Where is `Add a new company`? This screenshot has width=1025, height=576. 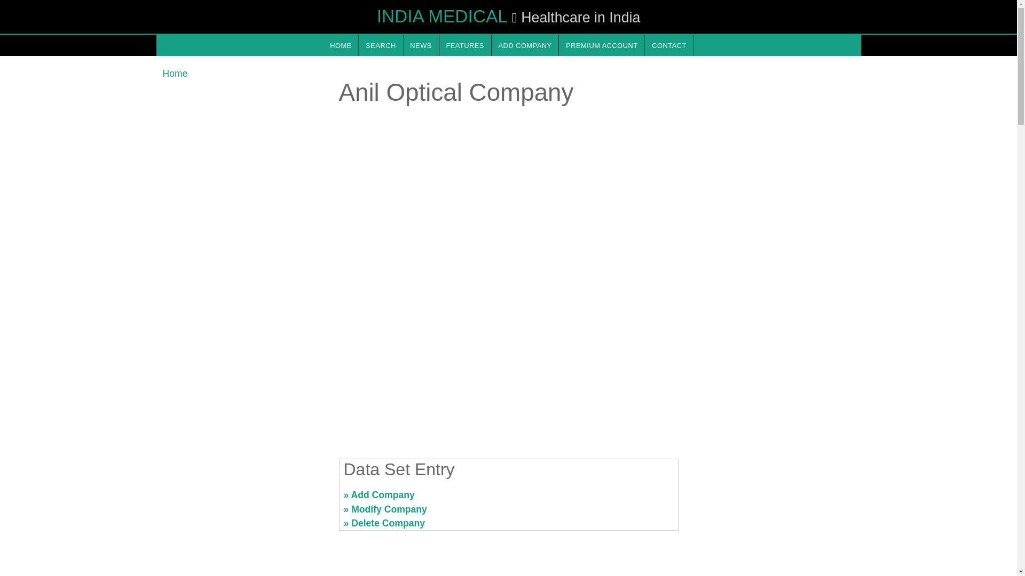 Add a new company is located at coordinates (525, 45).